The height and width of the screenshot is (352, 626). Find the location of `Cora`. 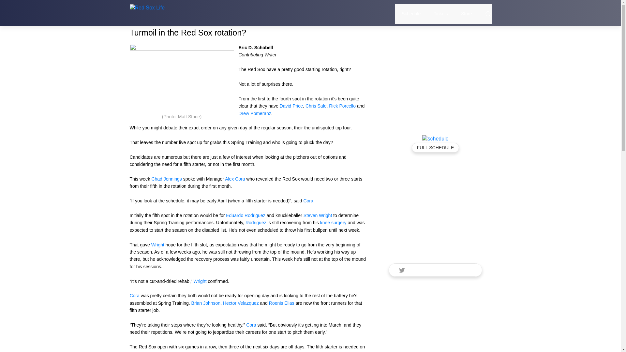

Cora is located at coordinates (251, 325).